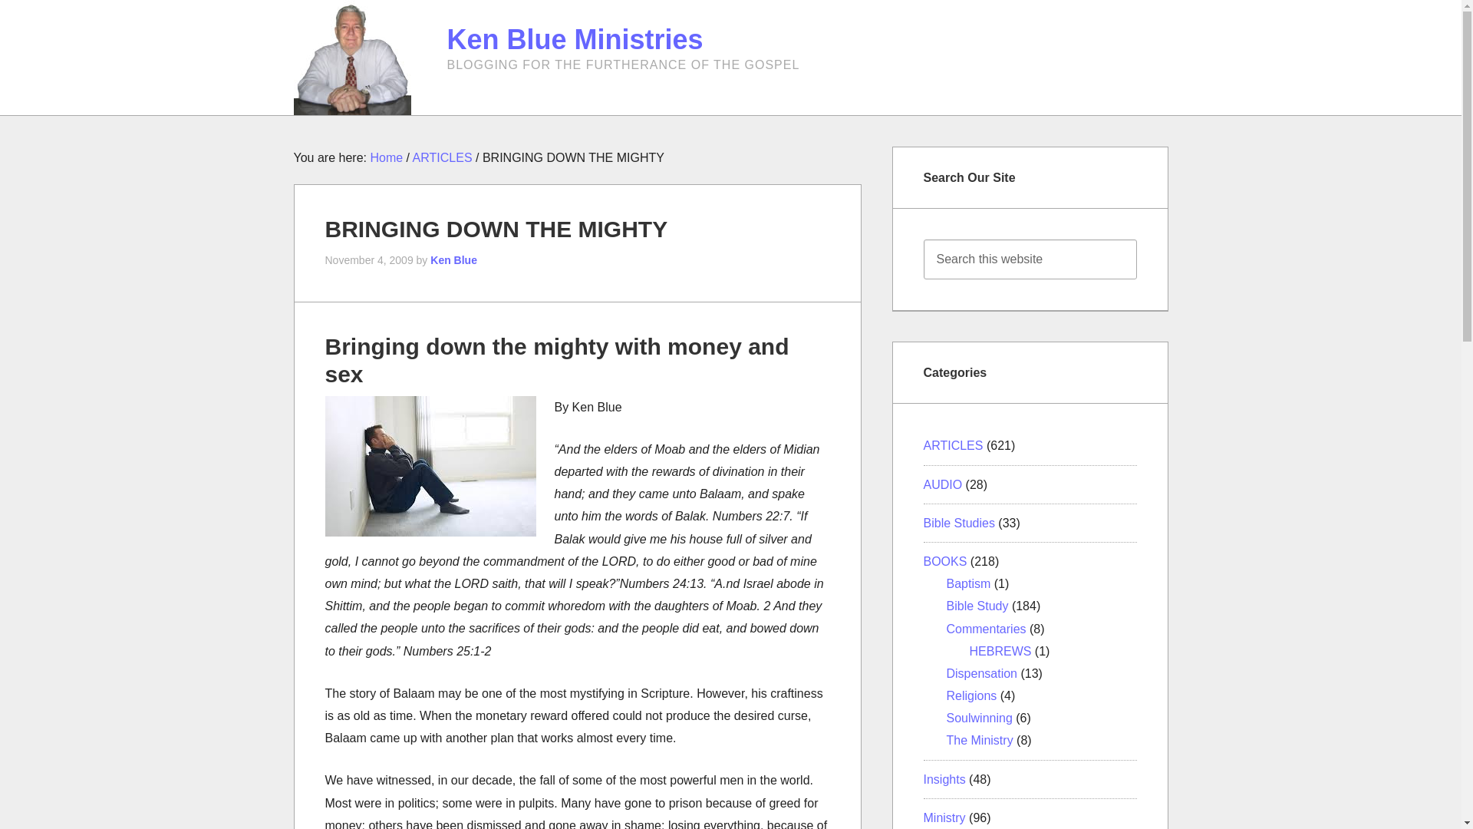  What do you see at coordinates (945, 560) in the screenshot?
I see `BOOKS` at bounding box center [945, 560].